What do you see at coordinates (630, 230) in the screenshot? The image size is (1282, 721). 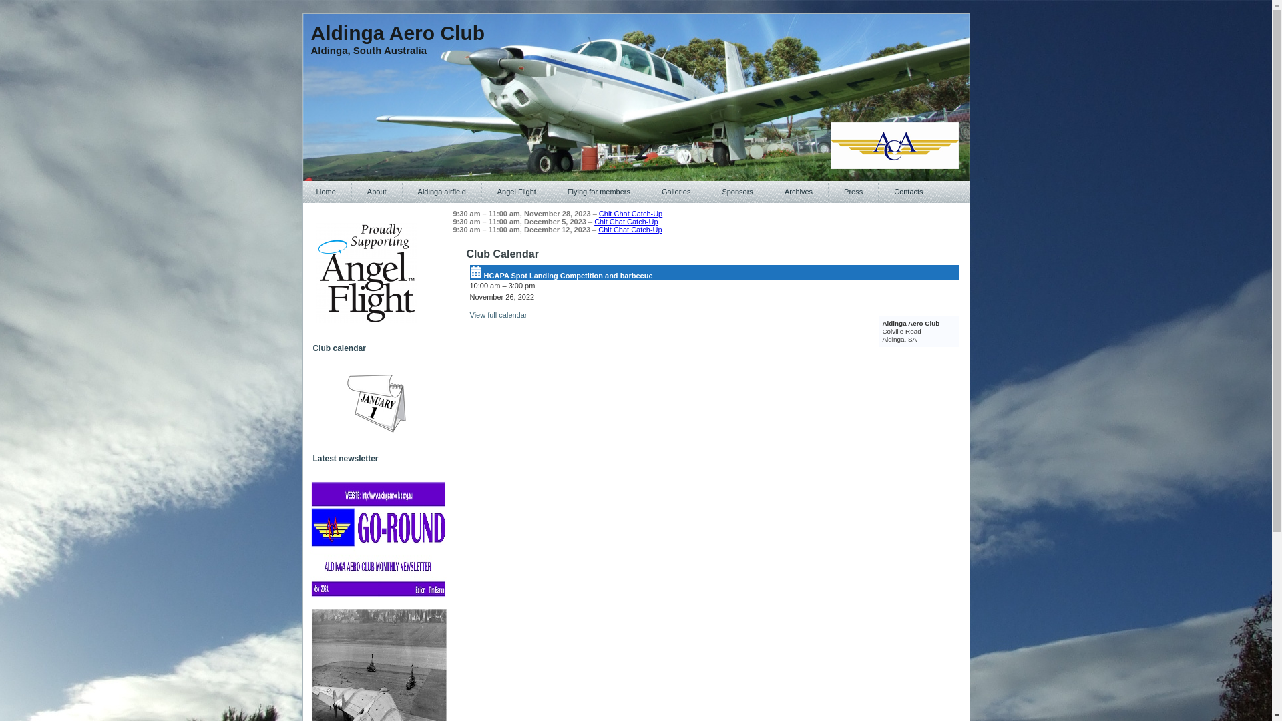 I see `Chit Chat Catch-Up` at bounding box center [630, 230].